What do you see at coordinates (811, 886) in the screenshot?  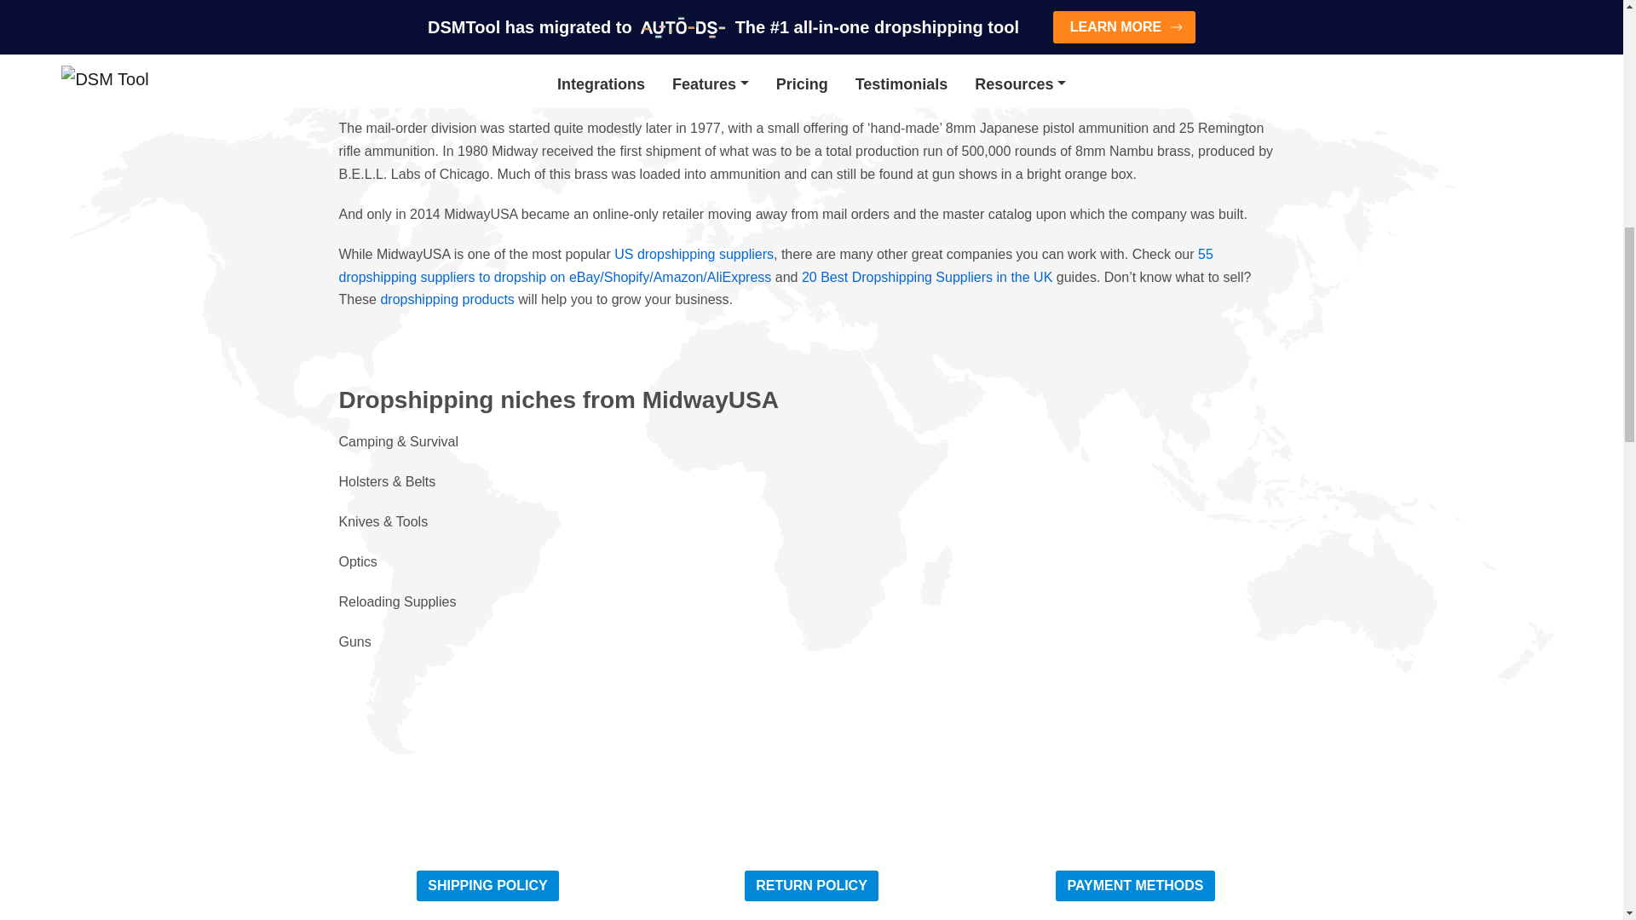 I see `RETURN POLICY` at bounding box center [811, 886].